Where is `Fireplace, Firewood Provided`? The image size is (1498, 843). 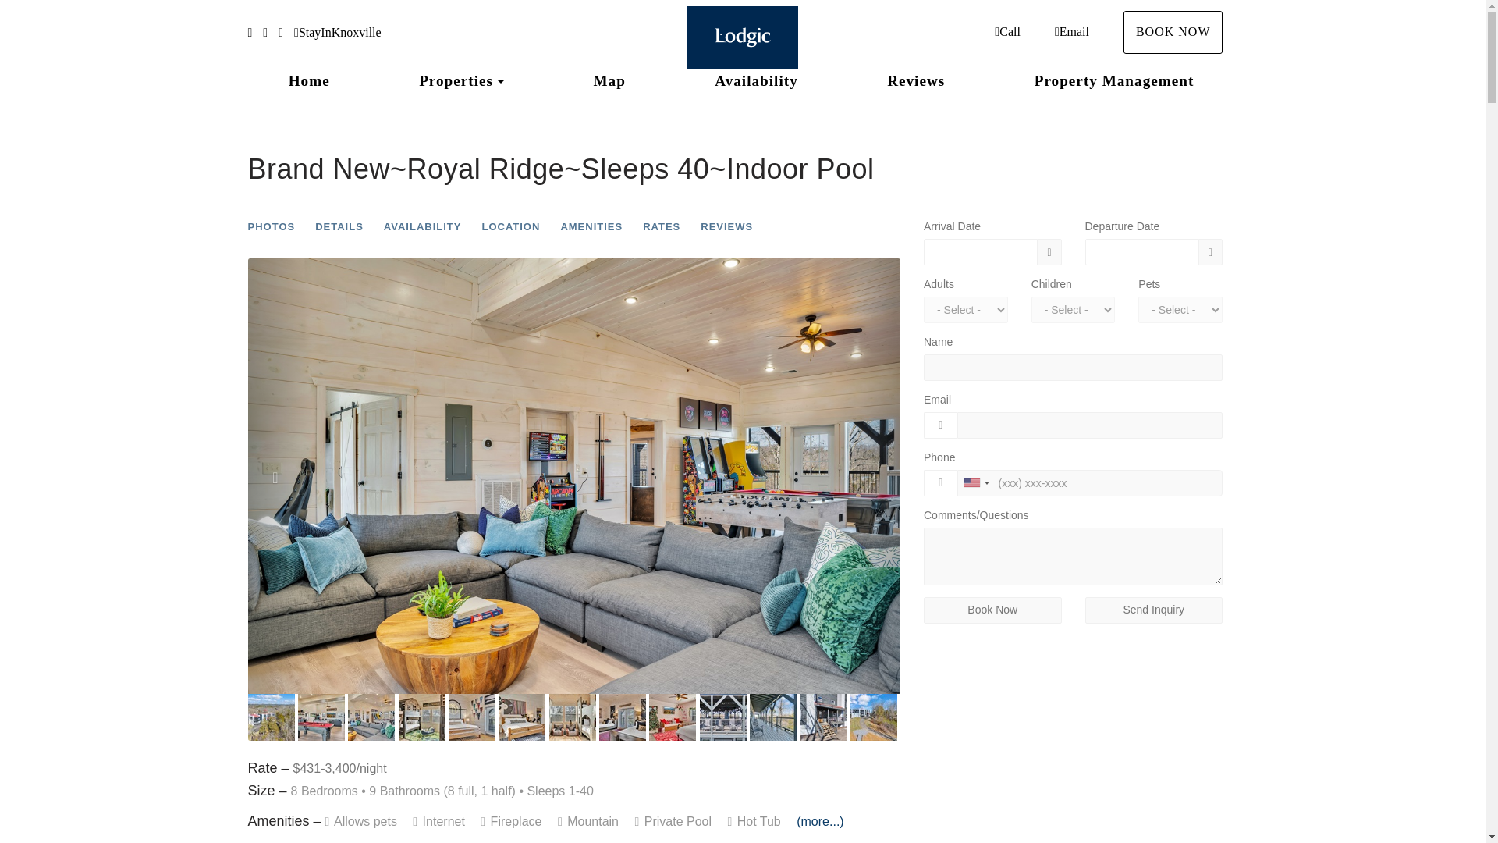
Fireplace, Firewood Provided is located at coordinates (513, 821).